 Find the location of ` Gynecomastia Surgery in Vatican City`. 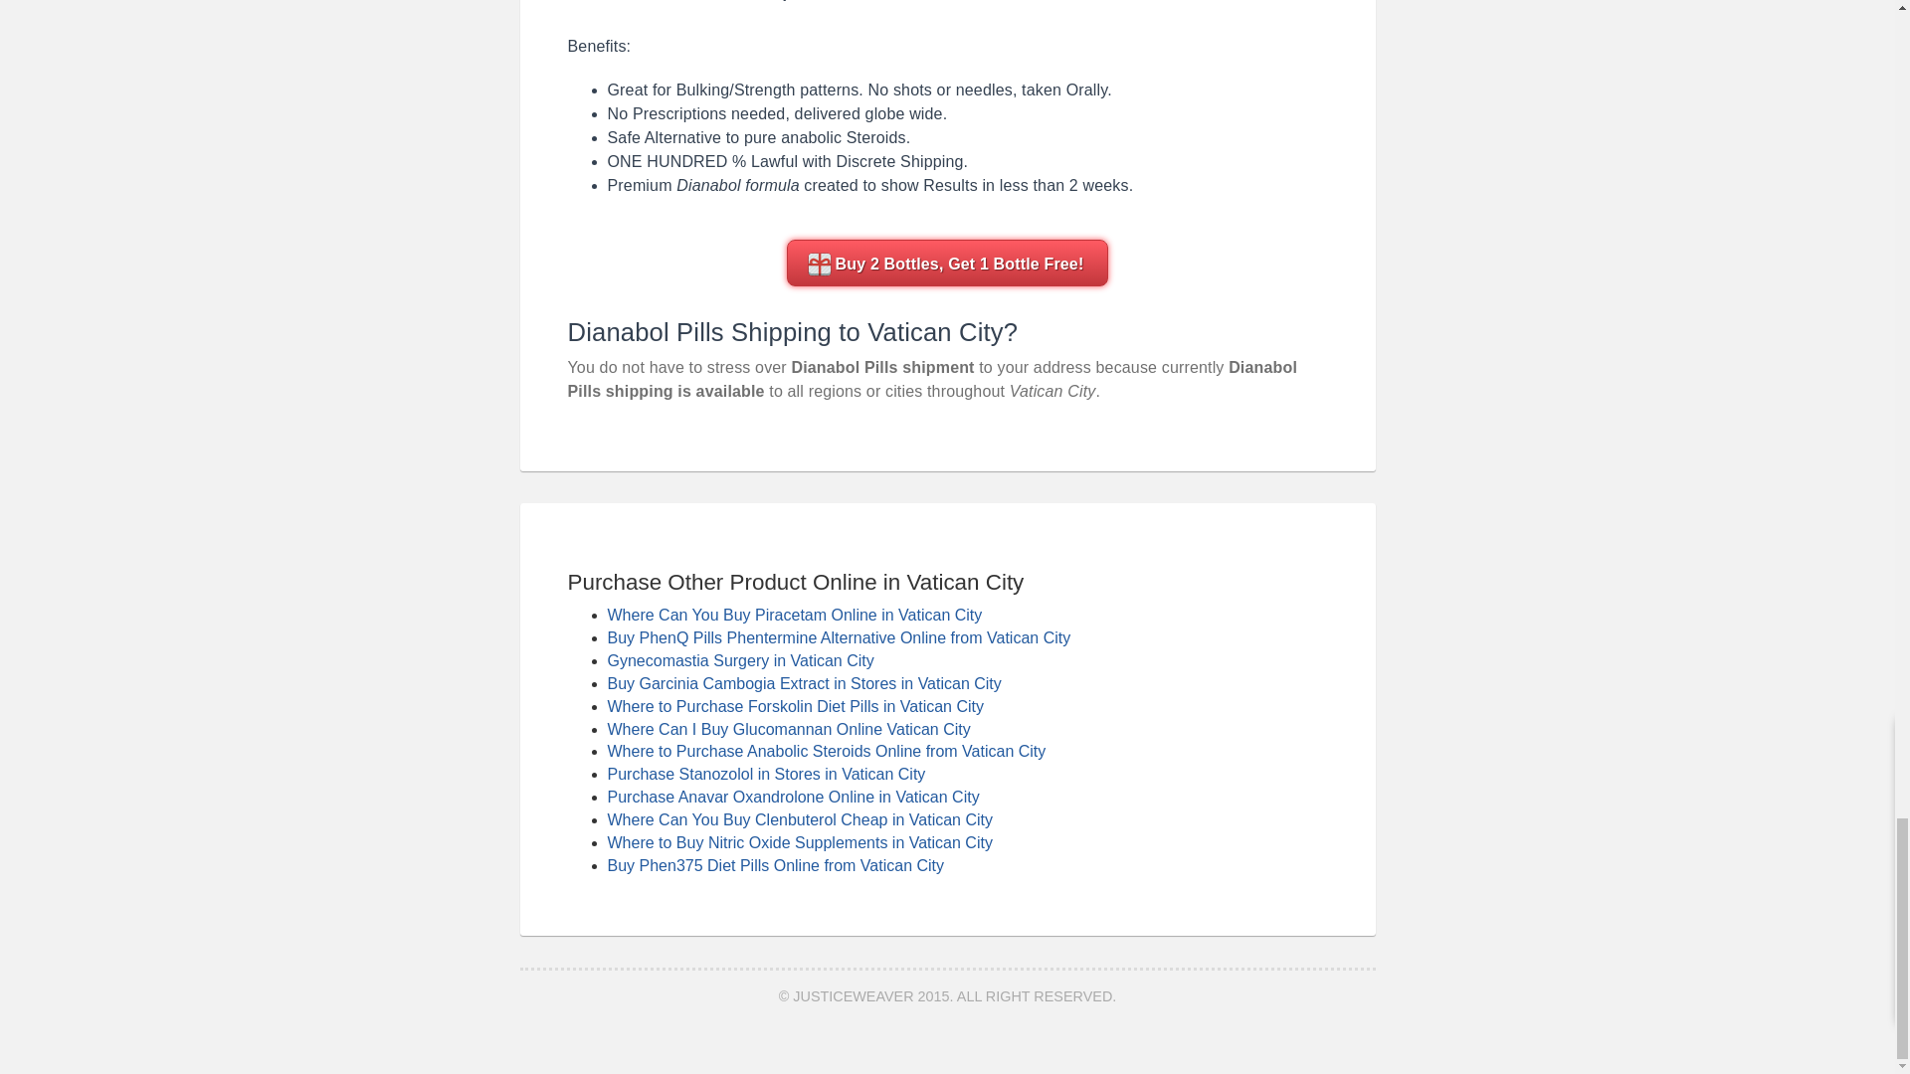

 Gynecomastia Surgery in Vatican City is located at coordinates (740, 660).